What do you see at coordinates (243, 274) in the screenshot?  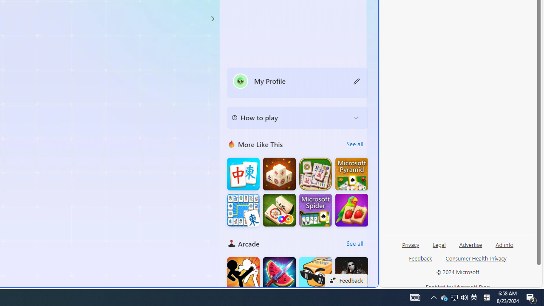 I see `Stickman Fighter : Mega Brawl` at bounding box center [243, 274].